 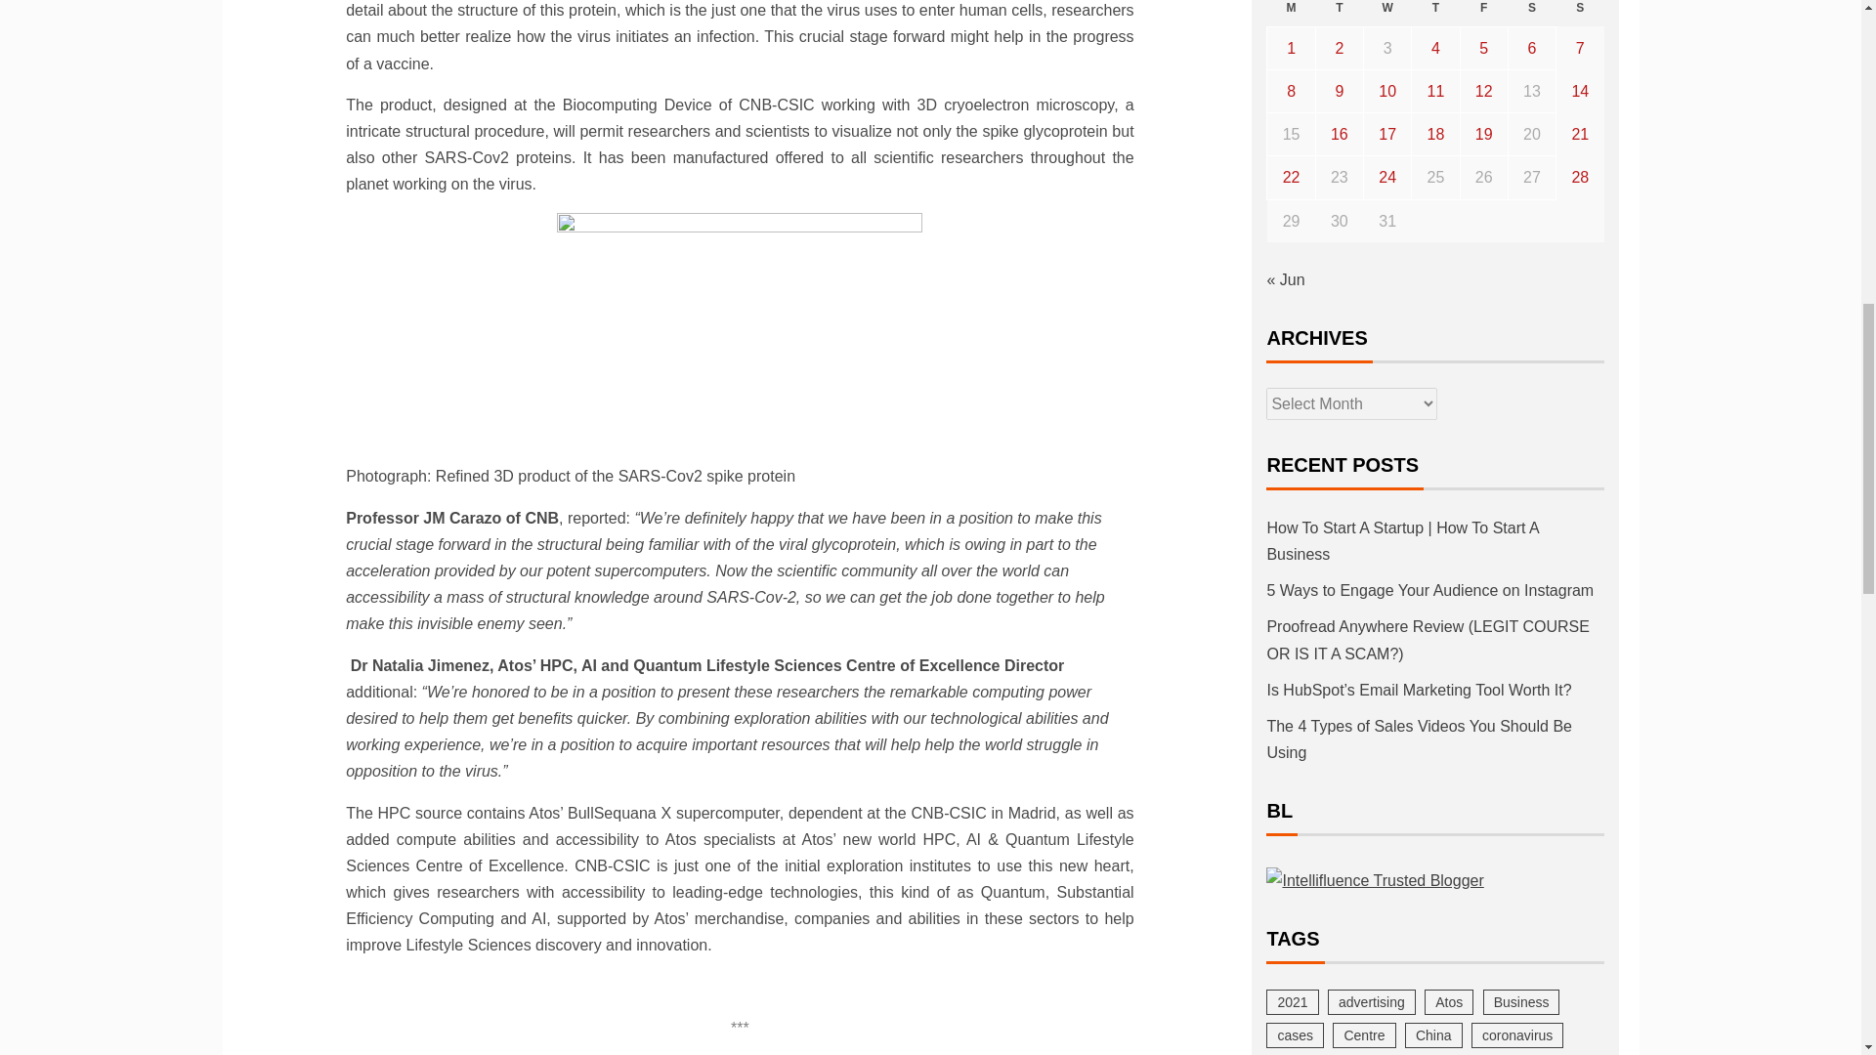 I want to click on Saturday, so click(x=1531, y=14).